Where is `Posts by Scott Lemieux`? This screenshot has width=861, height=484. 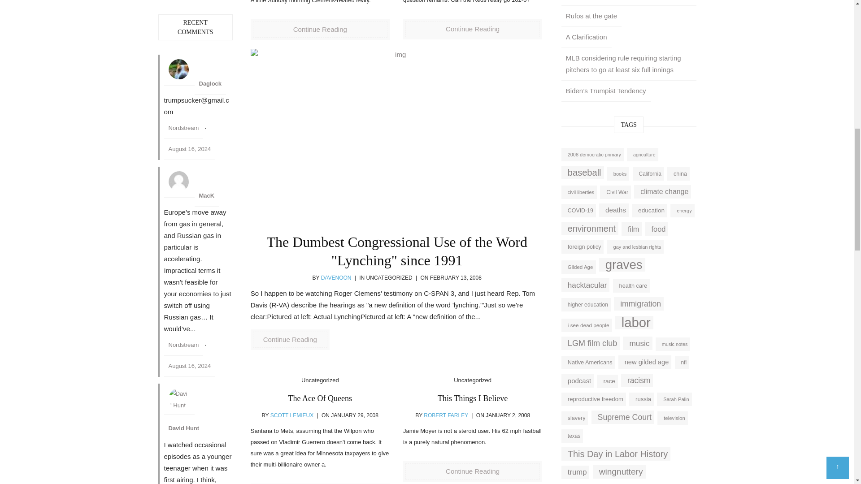
Posts by Scott Lemieux is located at coordinates (291, 415).